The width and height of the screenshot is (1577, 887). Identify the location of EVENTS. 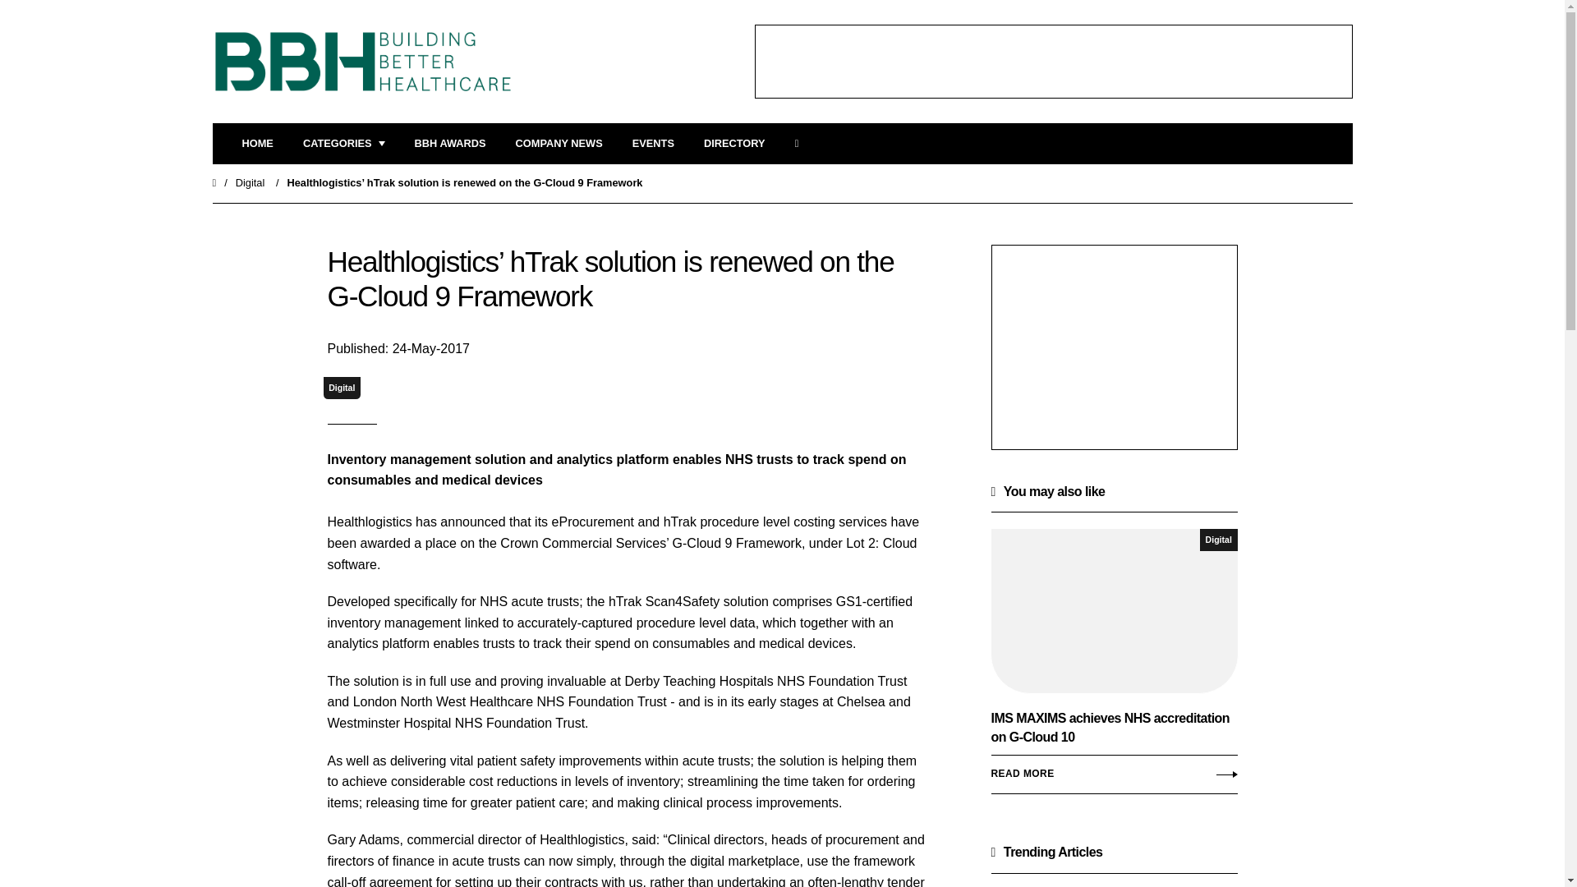
(653, 144).